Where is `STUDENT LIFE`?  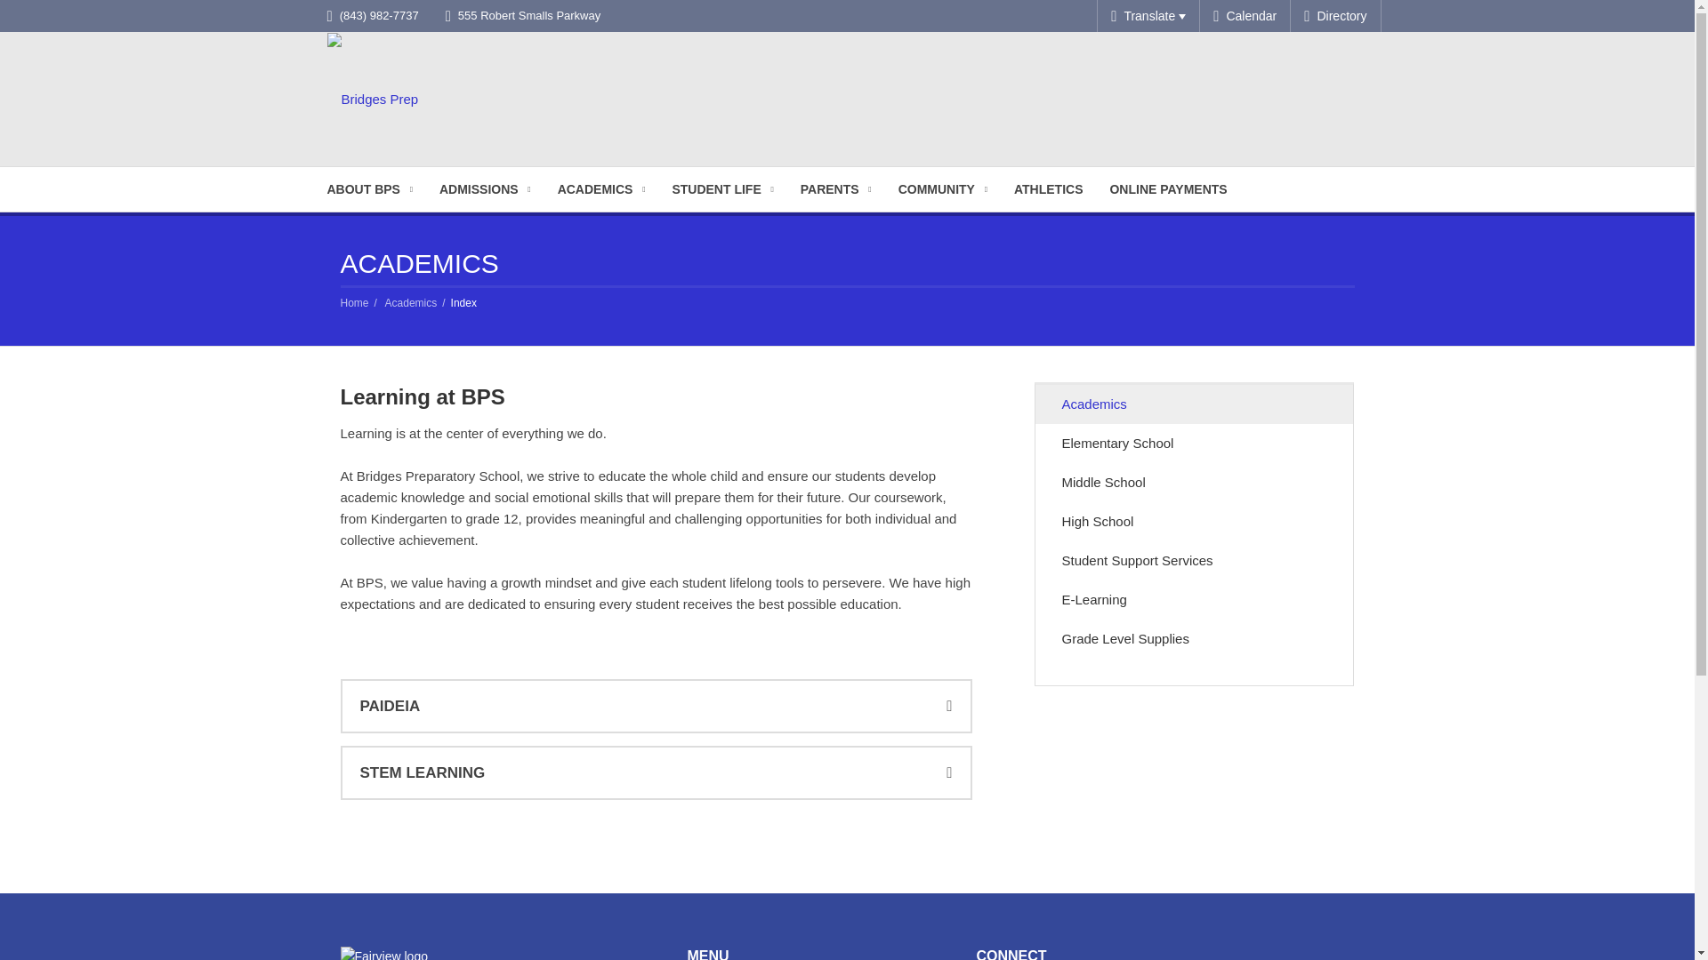 STUDENT LIFE is located at coordinates (721, 188).